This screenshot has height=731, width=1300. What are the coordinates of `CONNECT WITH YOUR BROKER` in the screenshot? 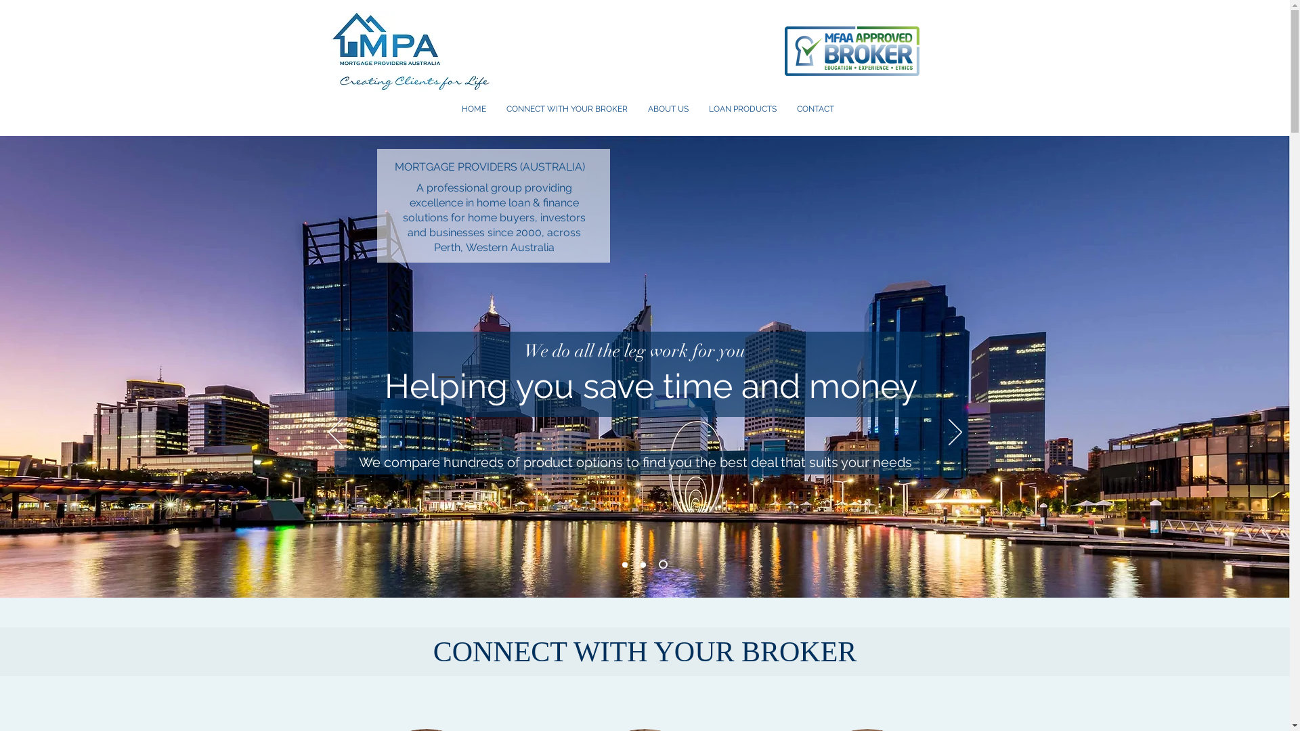 It's located at (566, 109).